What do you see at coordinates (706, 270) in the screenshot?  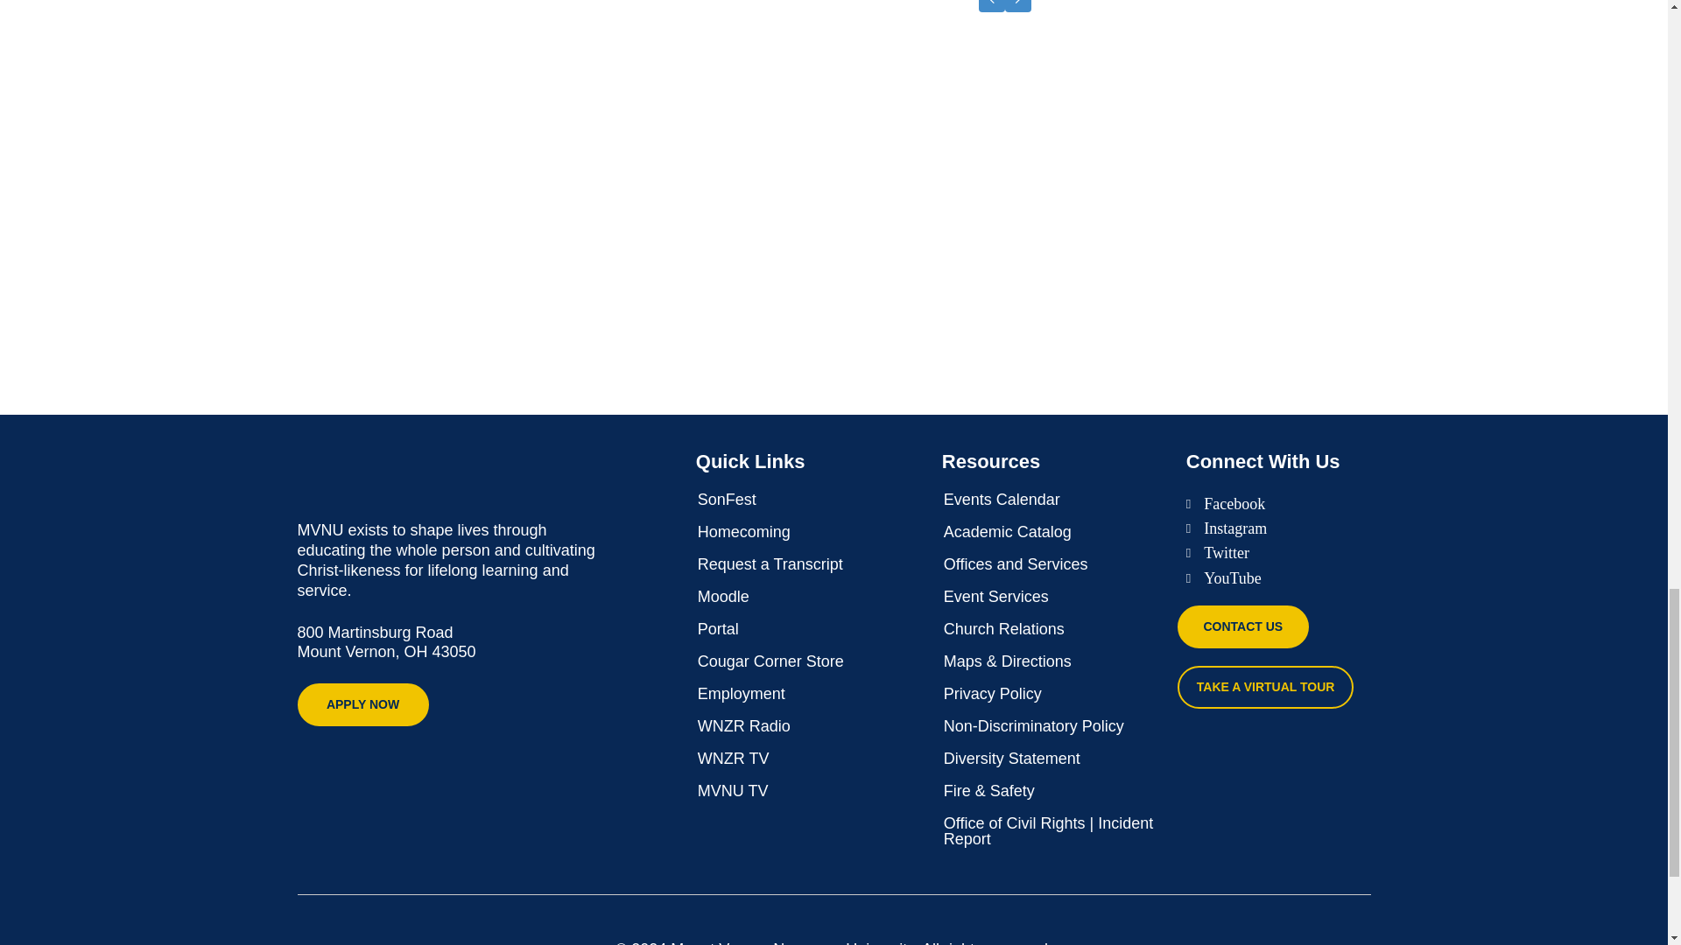 I see `9` at bounding box center [706, 270].